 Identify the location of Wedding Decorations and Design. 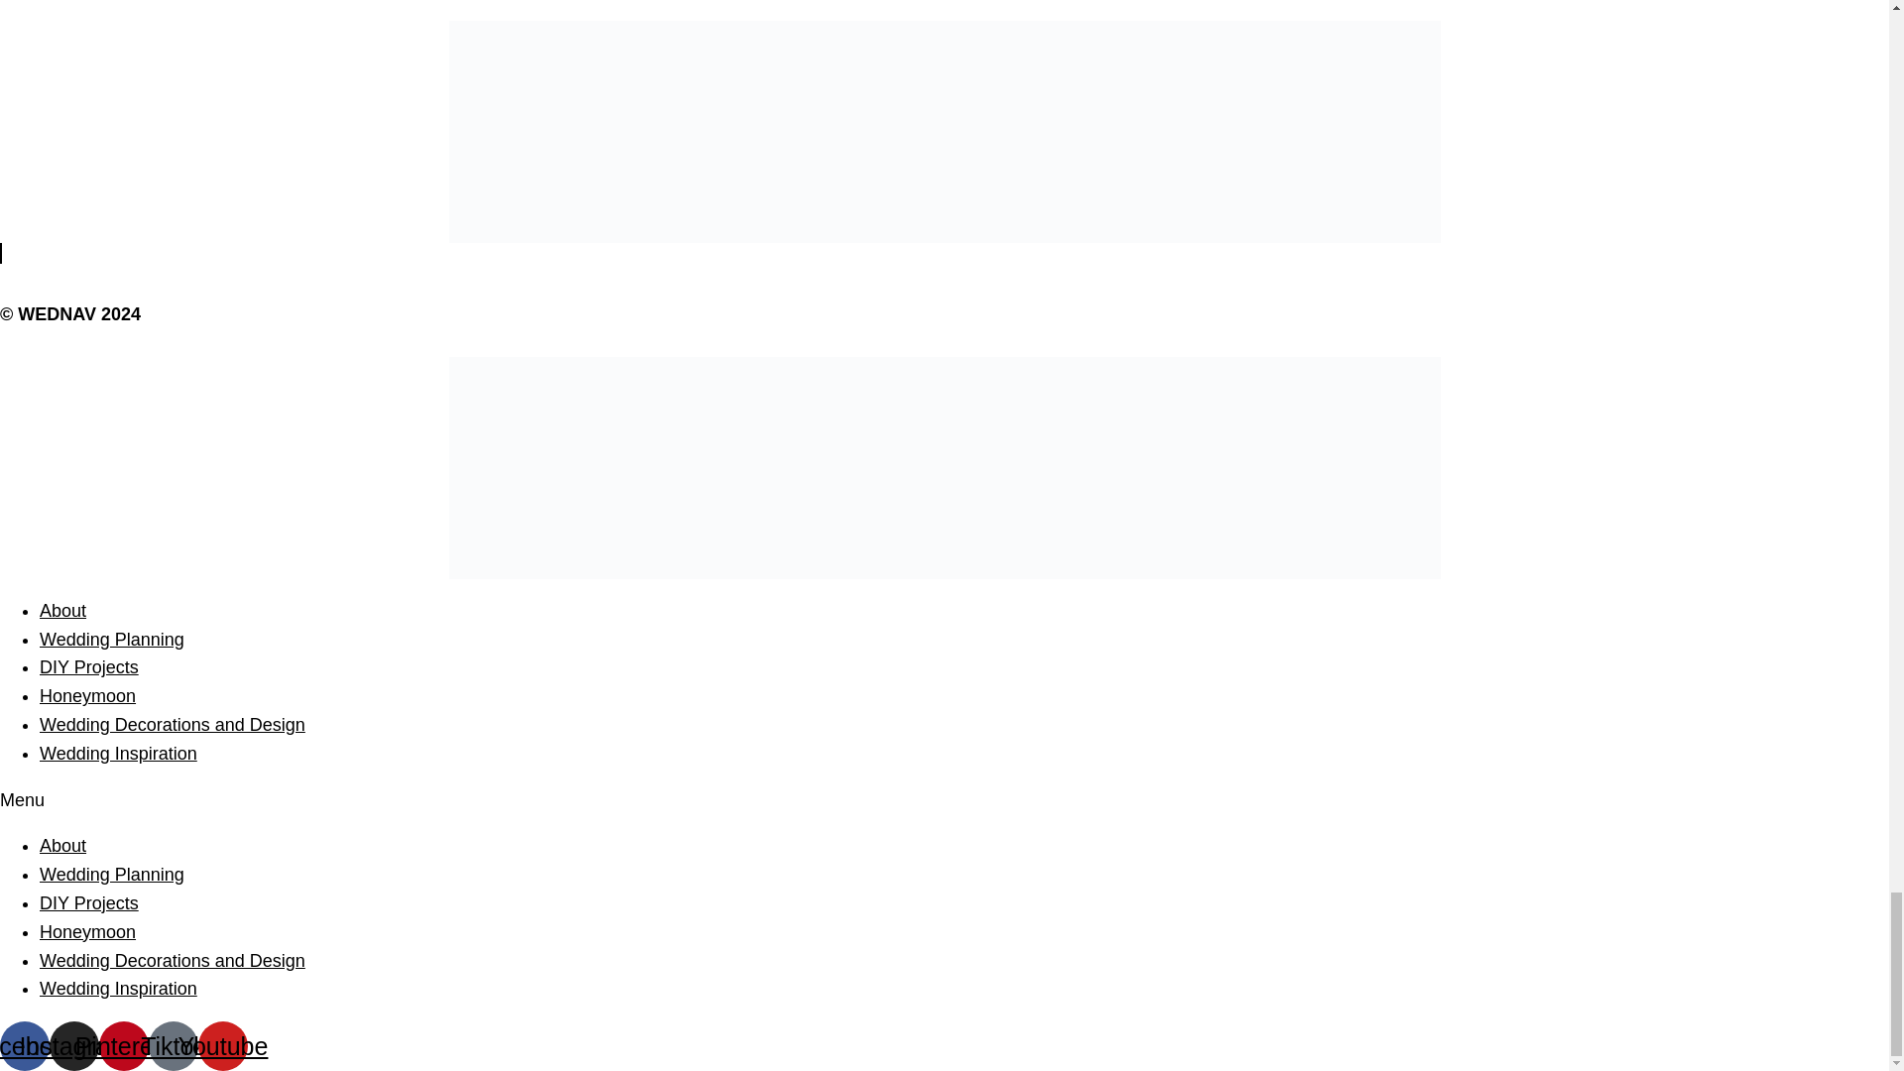
(173, 960).